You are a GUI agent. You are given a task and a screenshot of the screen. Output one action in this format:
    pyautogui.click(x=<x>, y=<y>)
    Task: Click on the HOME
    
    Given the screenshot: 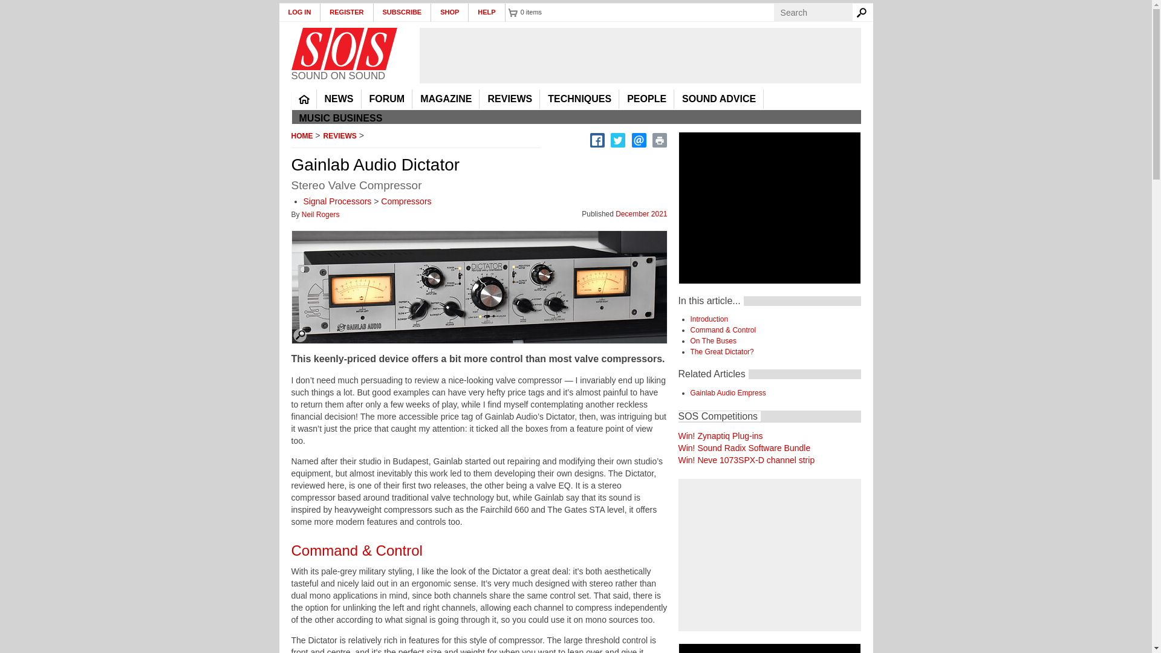 What is the action you would take?
    pyautogui.click(x=304, y=99)
    